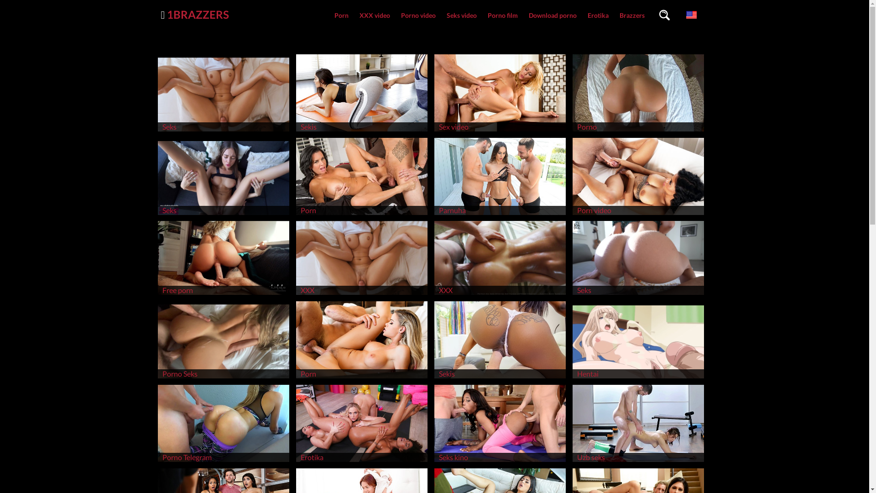 The width and height of the screenshot is (876, 493). What do you see at coordinates (362, 378) in the screenshot?
I see `Porn` at bounding box center [362, 378].